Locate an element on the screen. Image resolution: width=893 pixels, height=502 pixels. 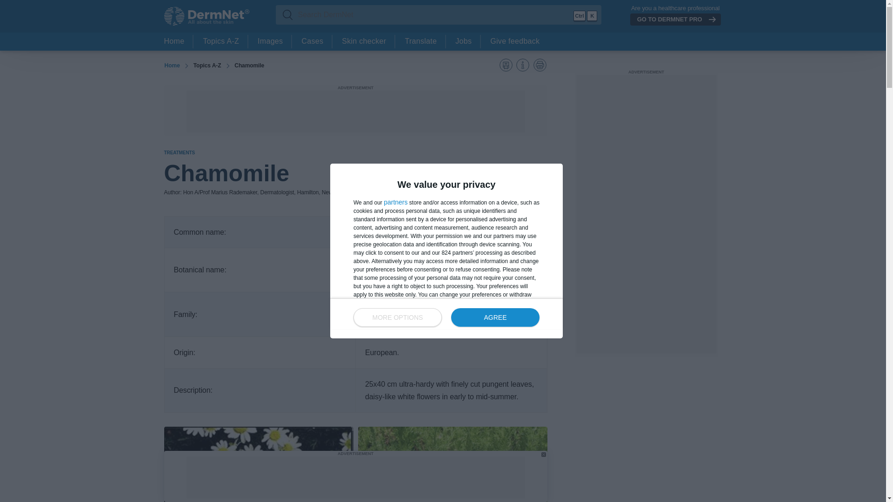
MORE OPTIONS is located at coordinates (398, 317).